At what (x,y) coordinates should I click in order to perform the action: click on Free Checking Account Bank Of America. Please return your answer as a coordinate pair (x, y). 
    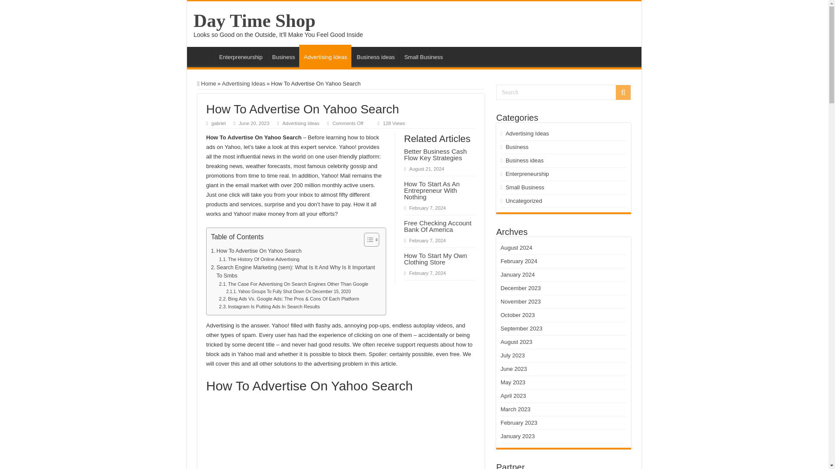
    Looking at the image, I should click on (438, 226).